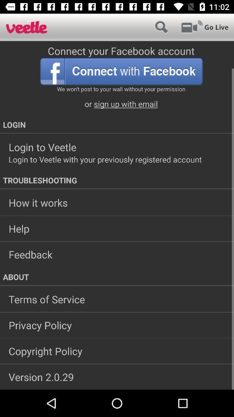 The height and width of the screenshot is (417, 234). I want to click on press app above the copyright policy app, so click(117, 325).